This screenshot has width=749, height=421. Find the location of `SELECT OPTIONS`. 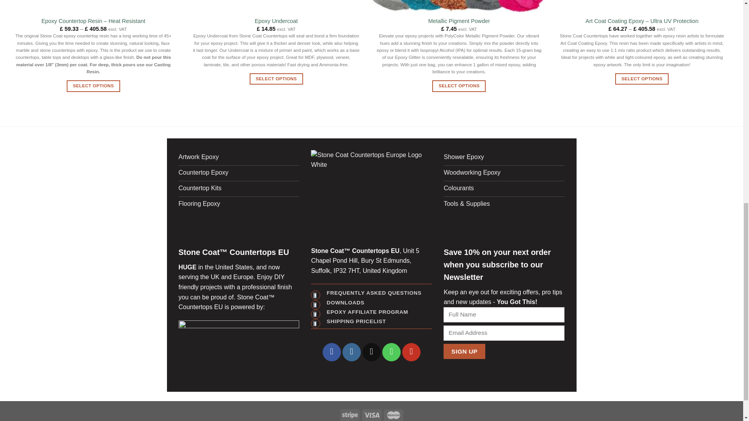

SELECT OPTIONS is located at coordinates (276, 79).